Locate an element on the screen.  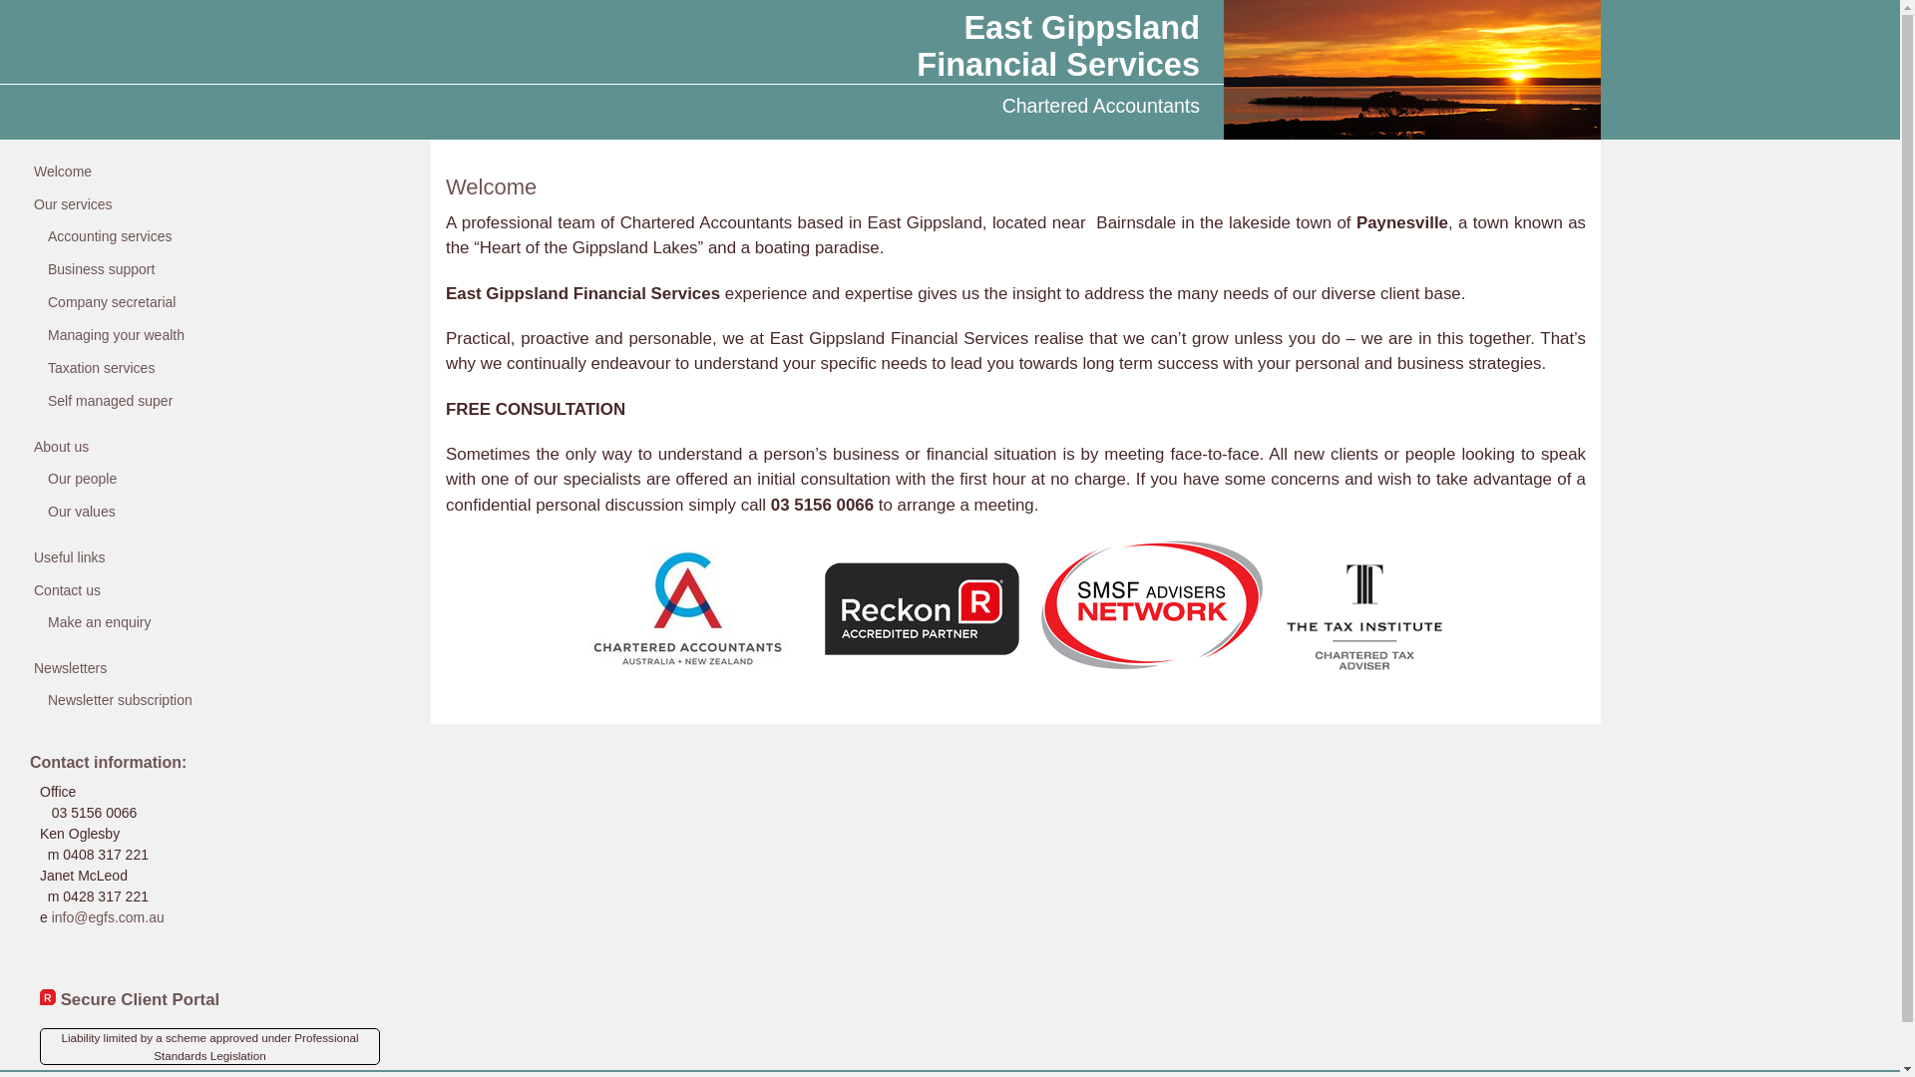
Make an enquiry is located at coordinates (100, 622).